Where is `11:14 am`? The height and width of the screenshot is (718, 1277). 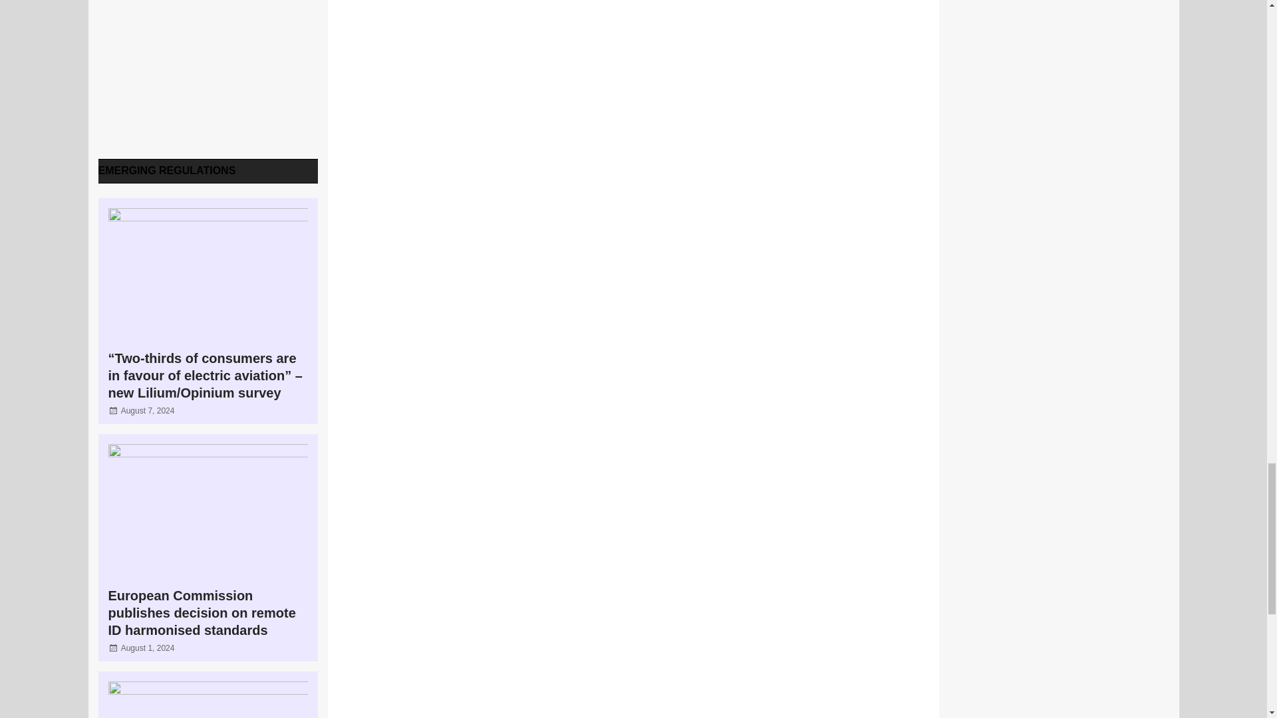
11:14 am is located at coordinates (148, 411).